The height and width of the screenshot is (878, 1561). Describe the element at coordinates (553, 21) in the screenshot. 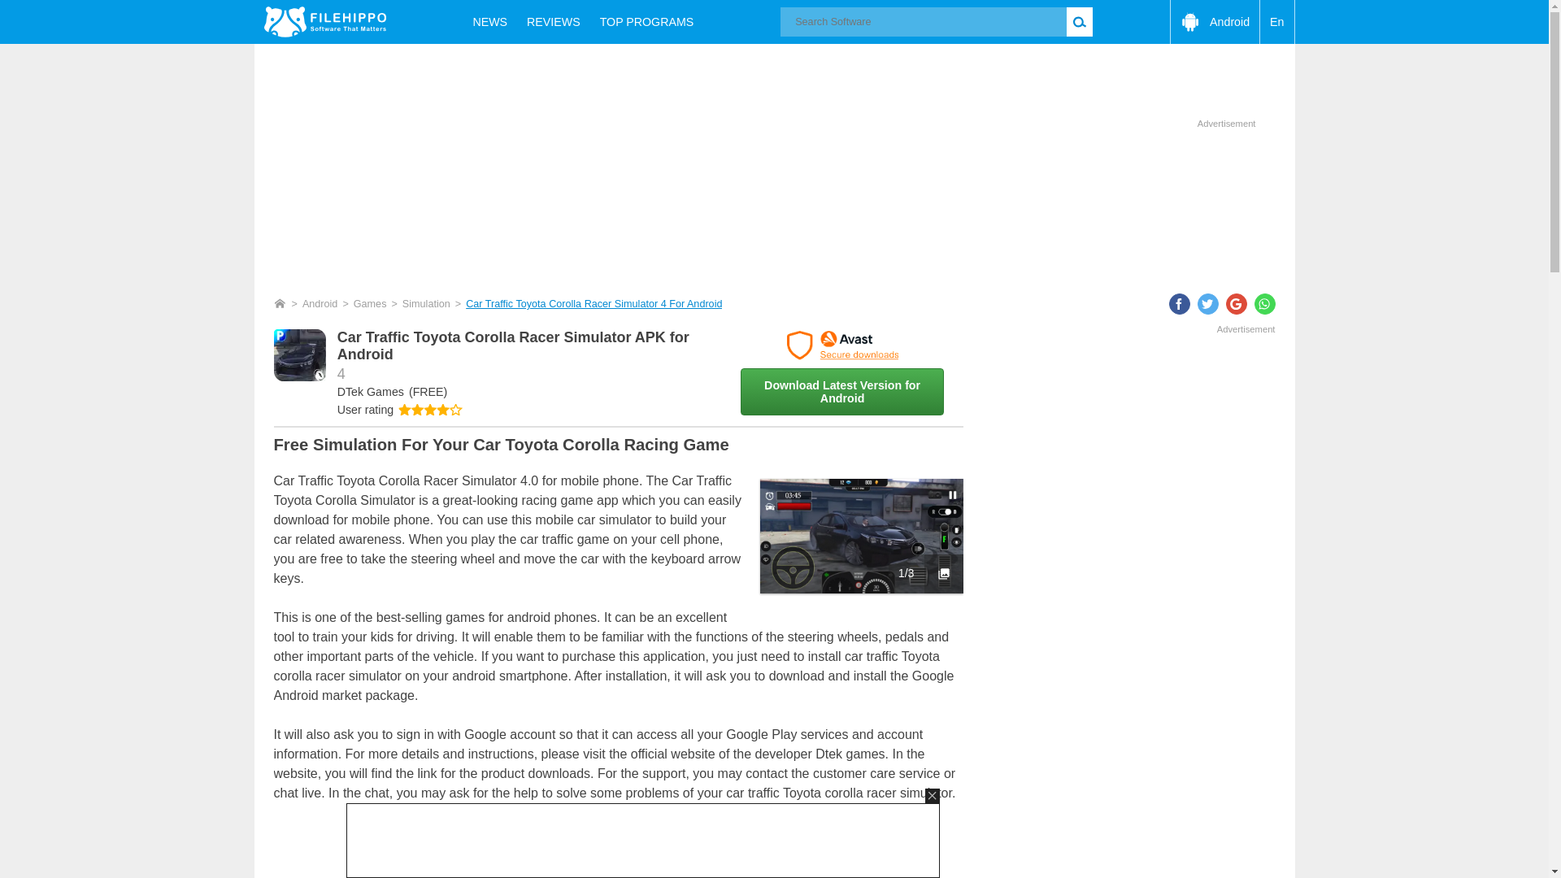

I see `Reviews` at that location.